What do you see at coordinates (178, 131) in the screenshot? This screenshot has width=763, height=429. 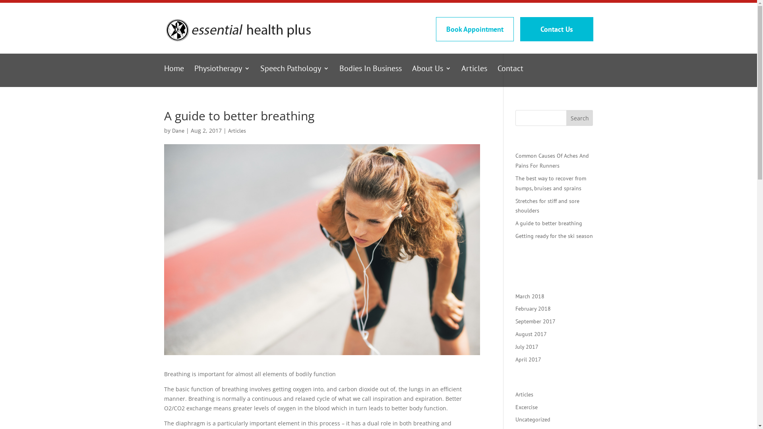 I see `Dane` at bounding box center [178, 131].